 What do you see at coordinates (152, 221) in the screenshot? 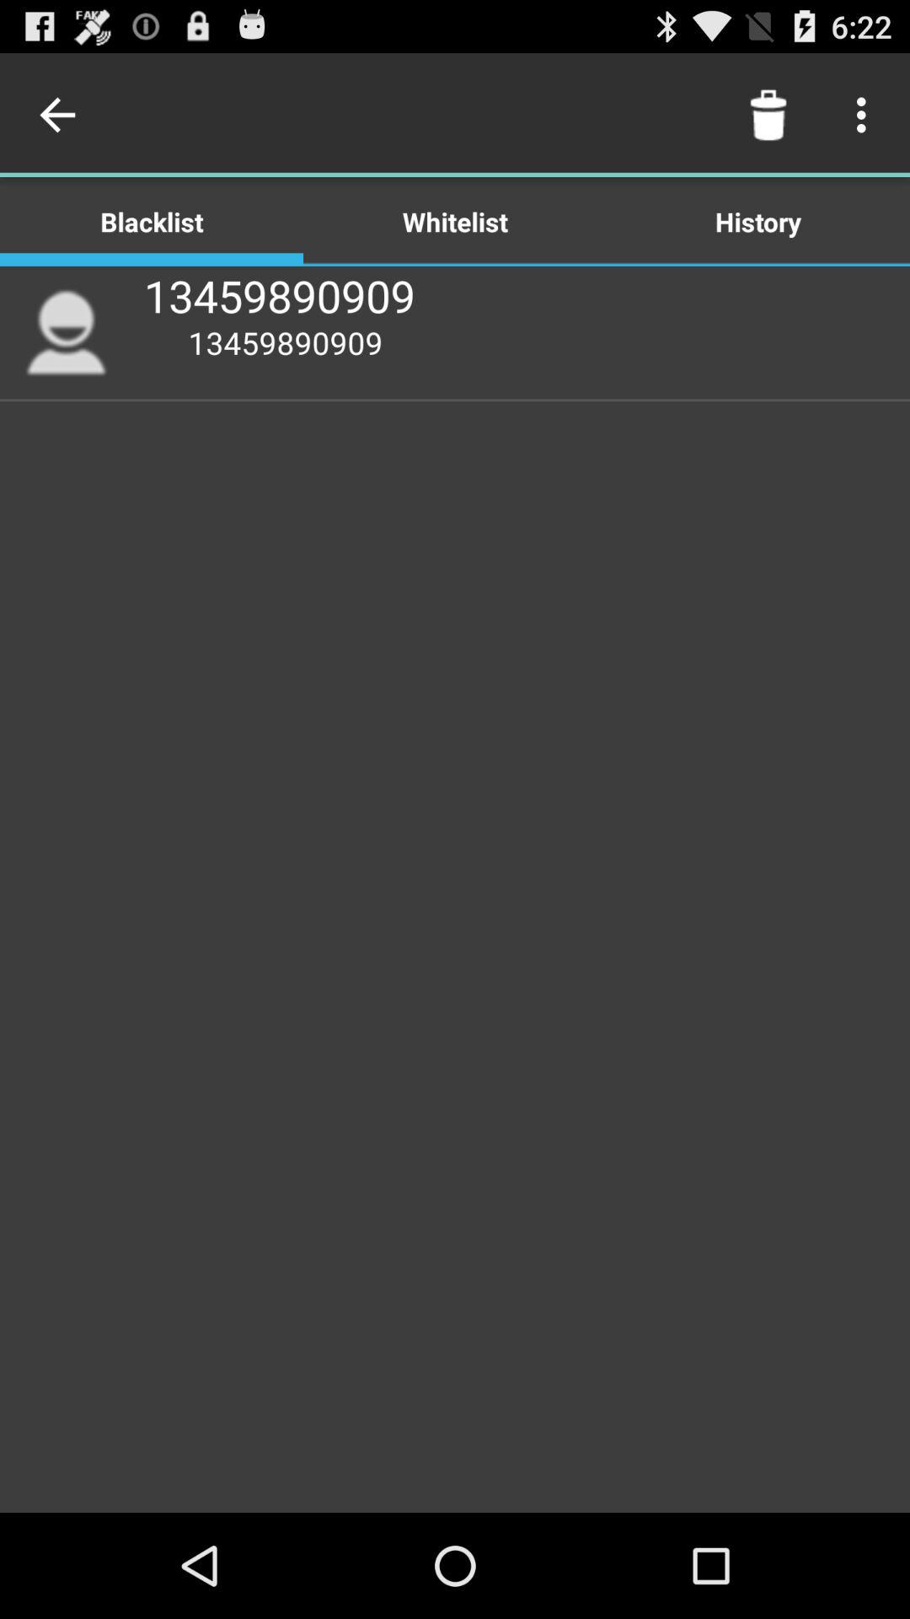
I see `choose the blacklist` at bounding box center [152, 221].